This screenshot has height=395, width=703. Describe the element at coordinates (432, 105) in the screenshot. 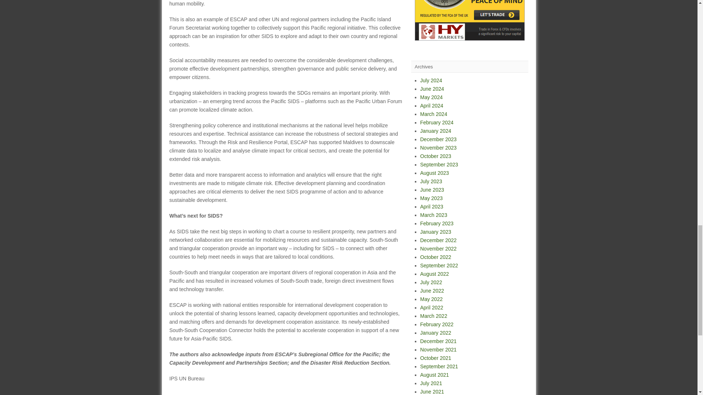

I see `April 2024` at that location.